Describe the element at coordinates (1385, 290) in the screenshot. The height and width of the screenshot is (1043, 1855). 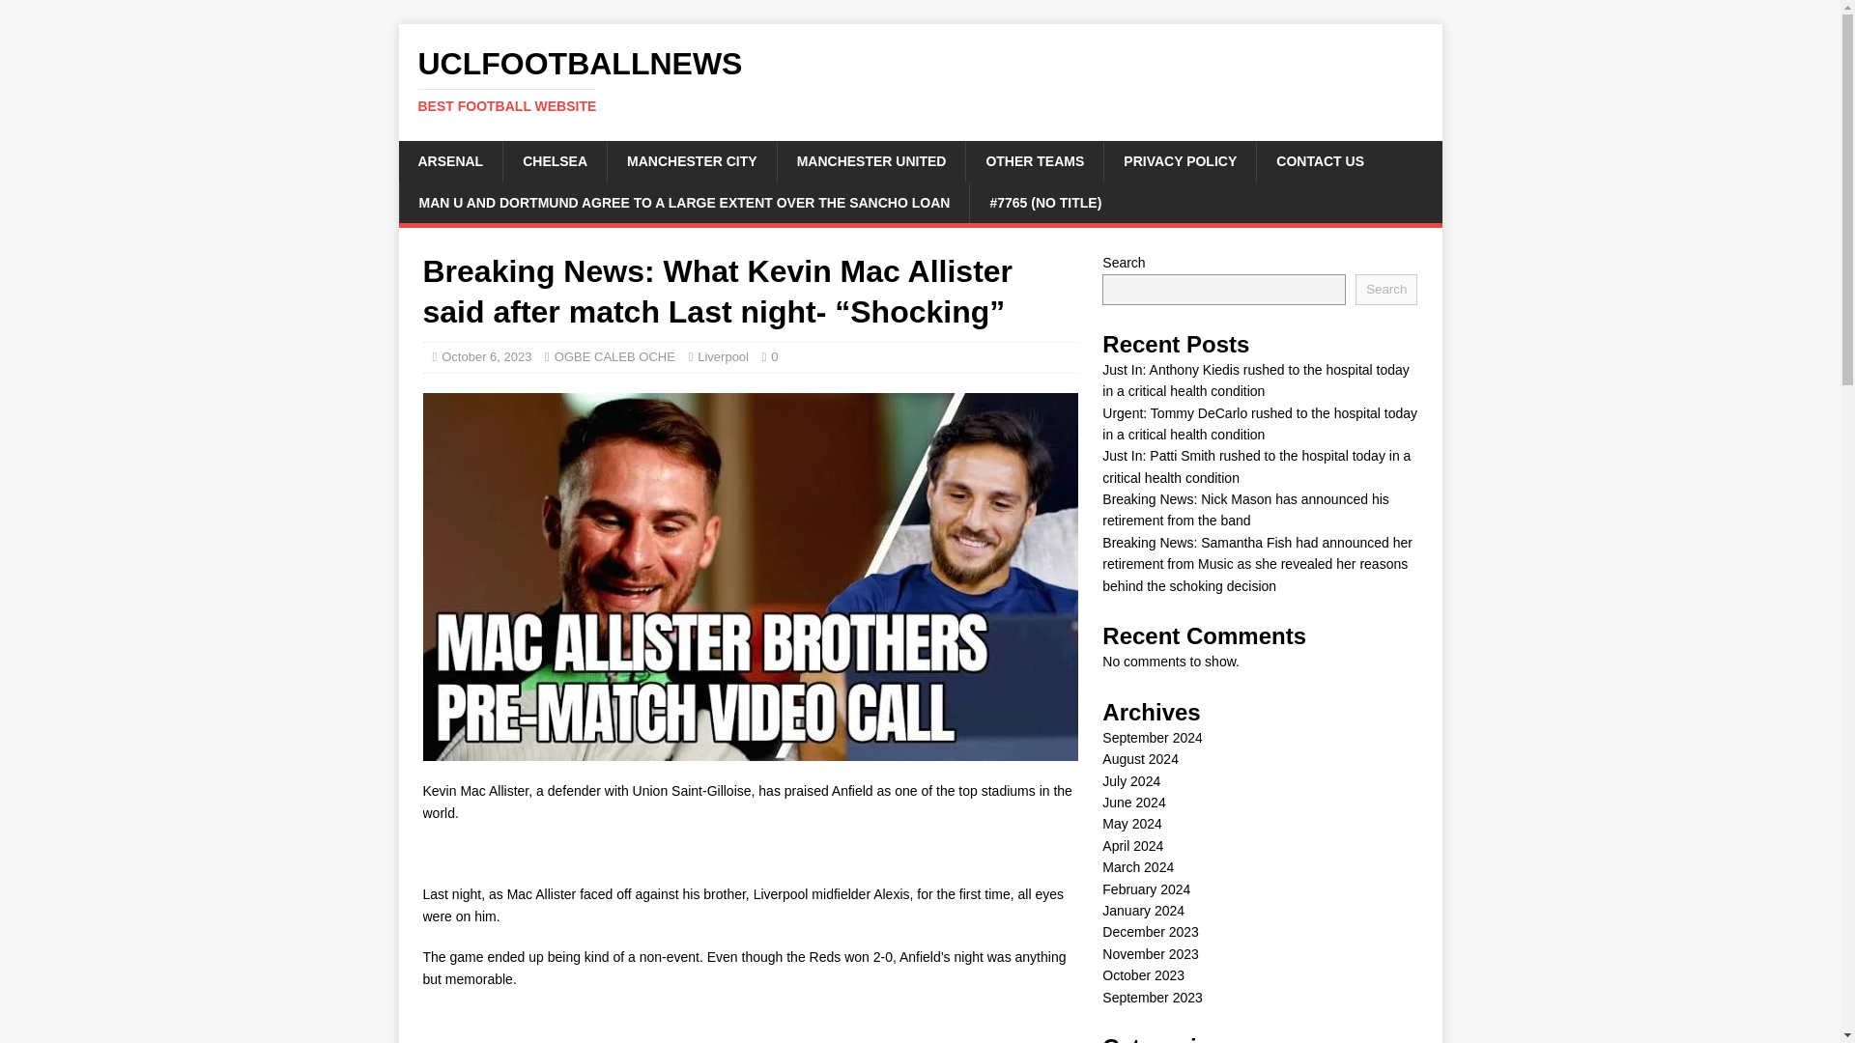
I see `Search` at that location.